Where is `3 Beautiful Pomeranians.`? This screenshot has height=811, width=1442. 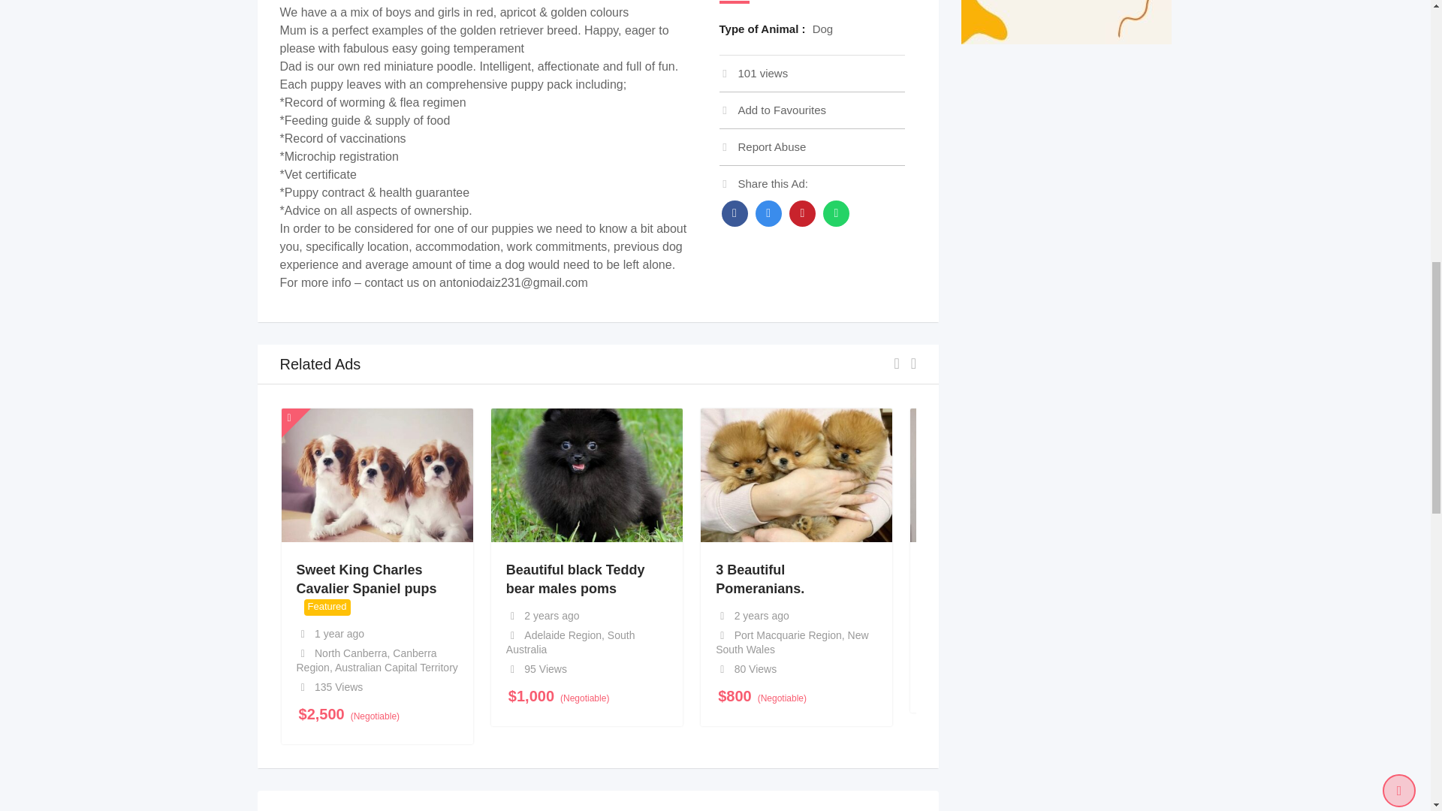 3 Beautiful Pomeranians. is located at coordinates (760, 578).